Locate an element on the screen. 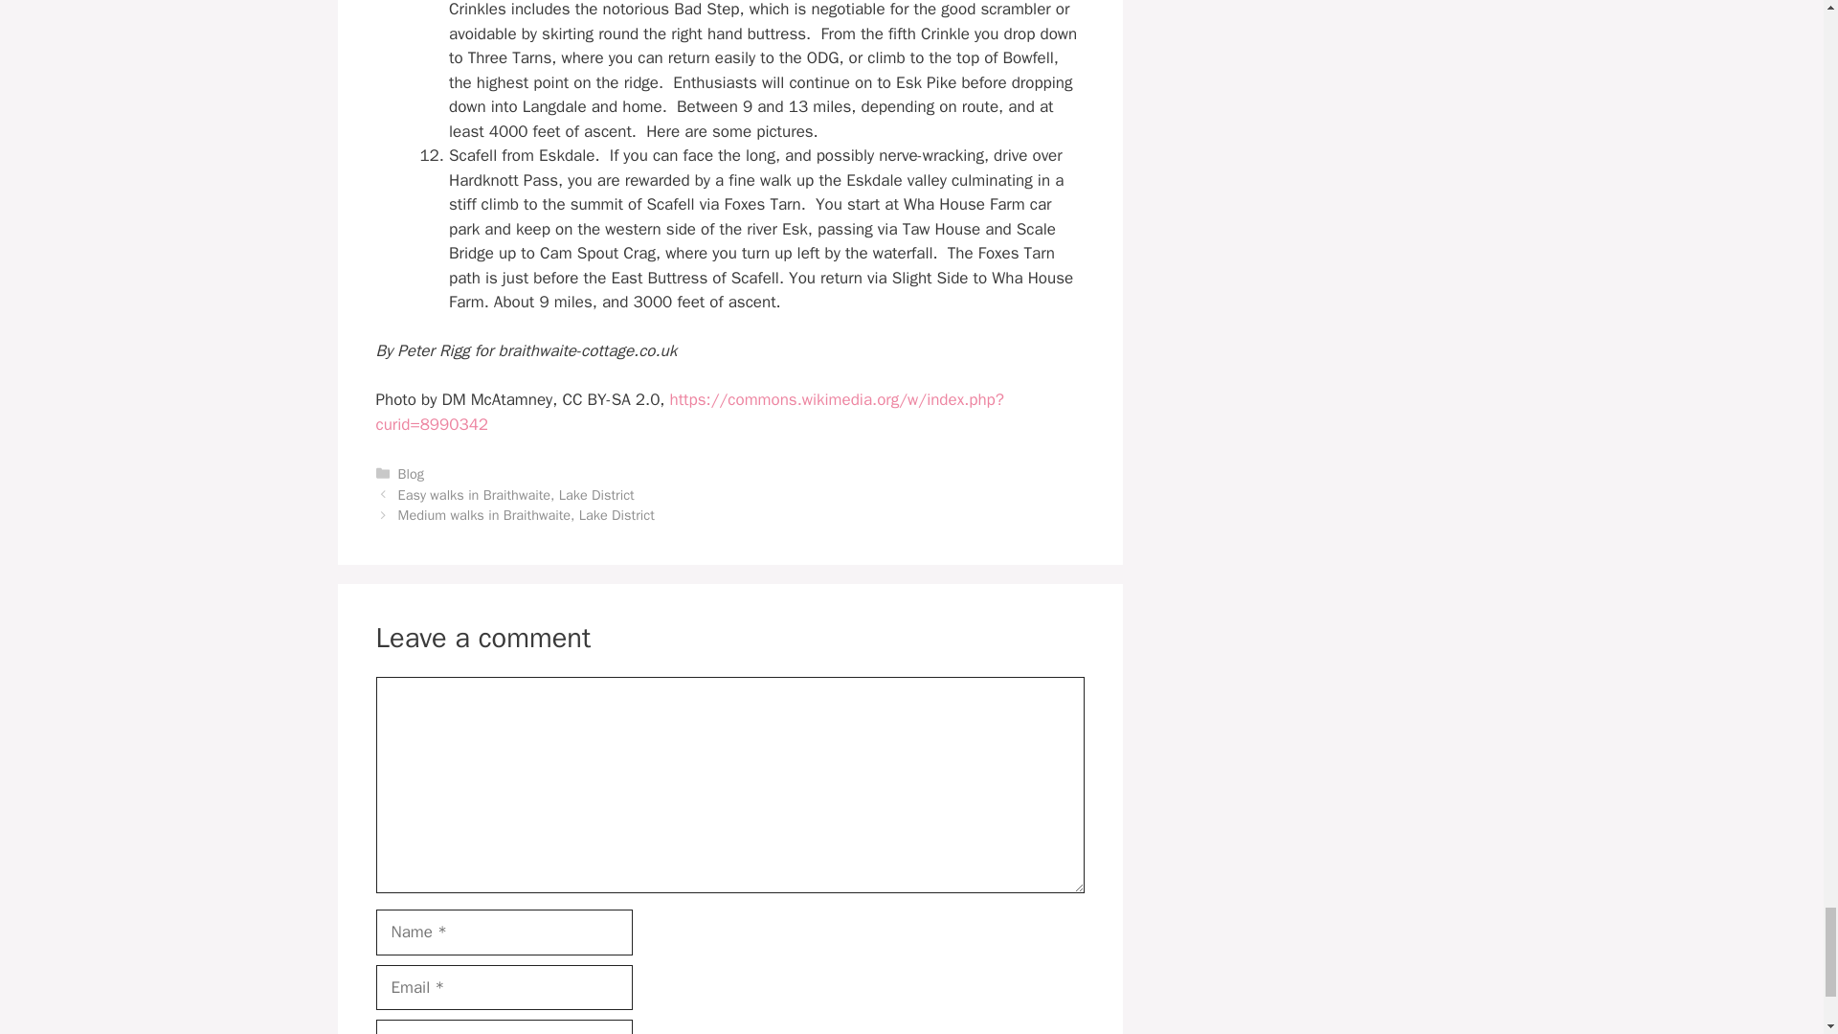 The width and height of the screenshot is (1838, 1034). Easy walks in Braithwaite, Lake District is located at coordinates (516, 494).